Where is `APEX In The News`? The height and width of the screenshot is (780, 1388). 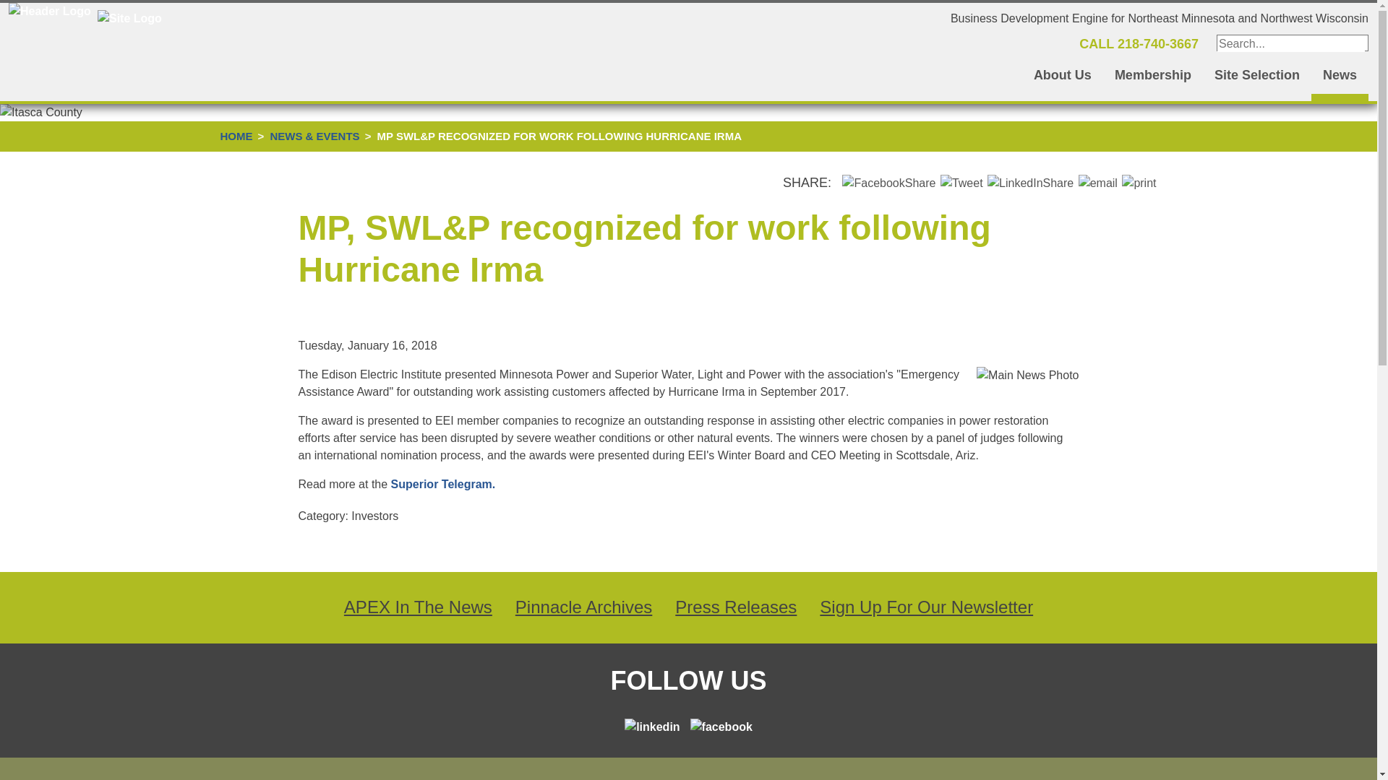 APEX In The News is located at coordinates (418, 607).